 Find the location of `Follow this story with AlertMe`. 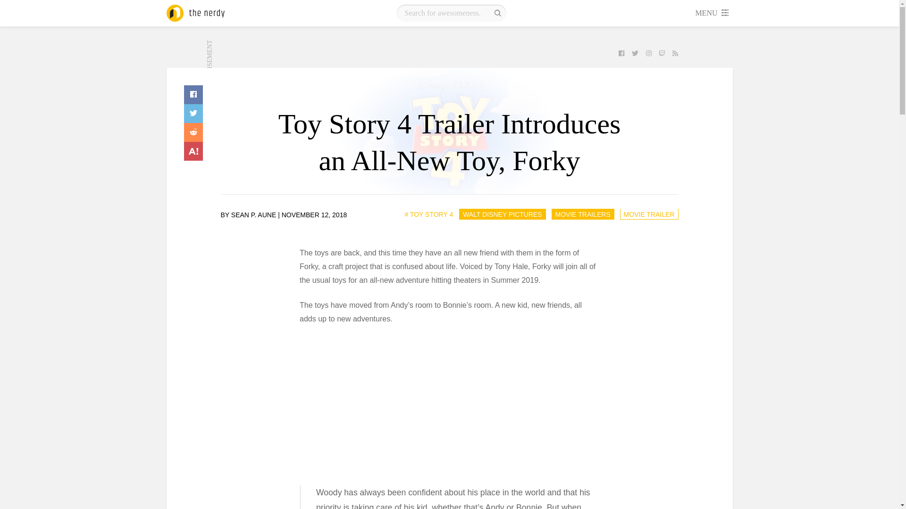

Follow this story with AlertMe is located at coordinates (193, 151).